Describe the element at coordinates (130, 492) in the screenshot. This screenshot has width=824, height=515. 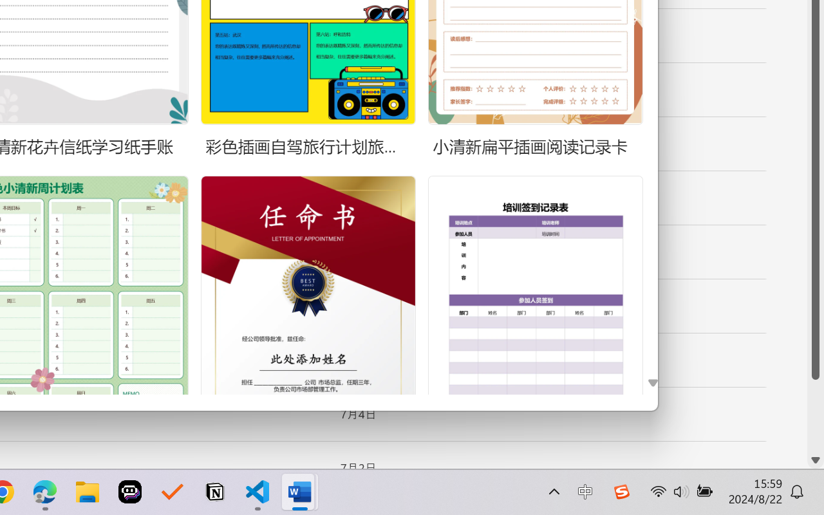
I see `Poe` at that location.